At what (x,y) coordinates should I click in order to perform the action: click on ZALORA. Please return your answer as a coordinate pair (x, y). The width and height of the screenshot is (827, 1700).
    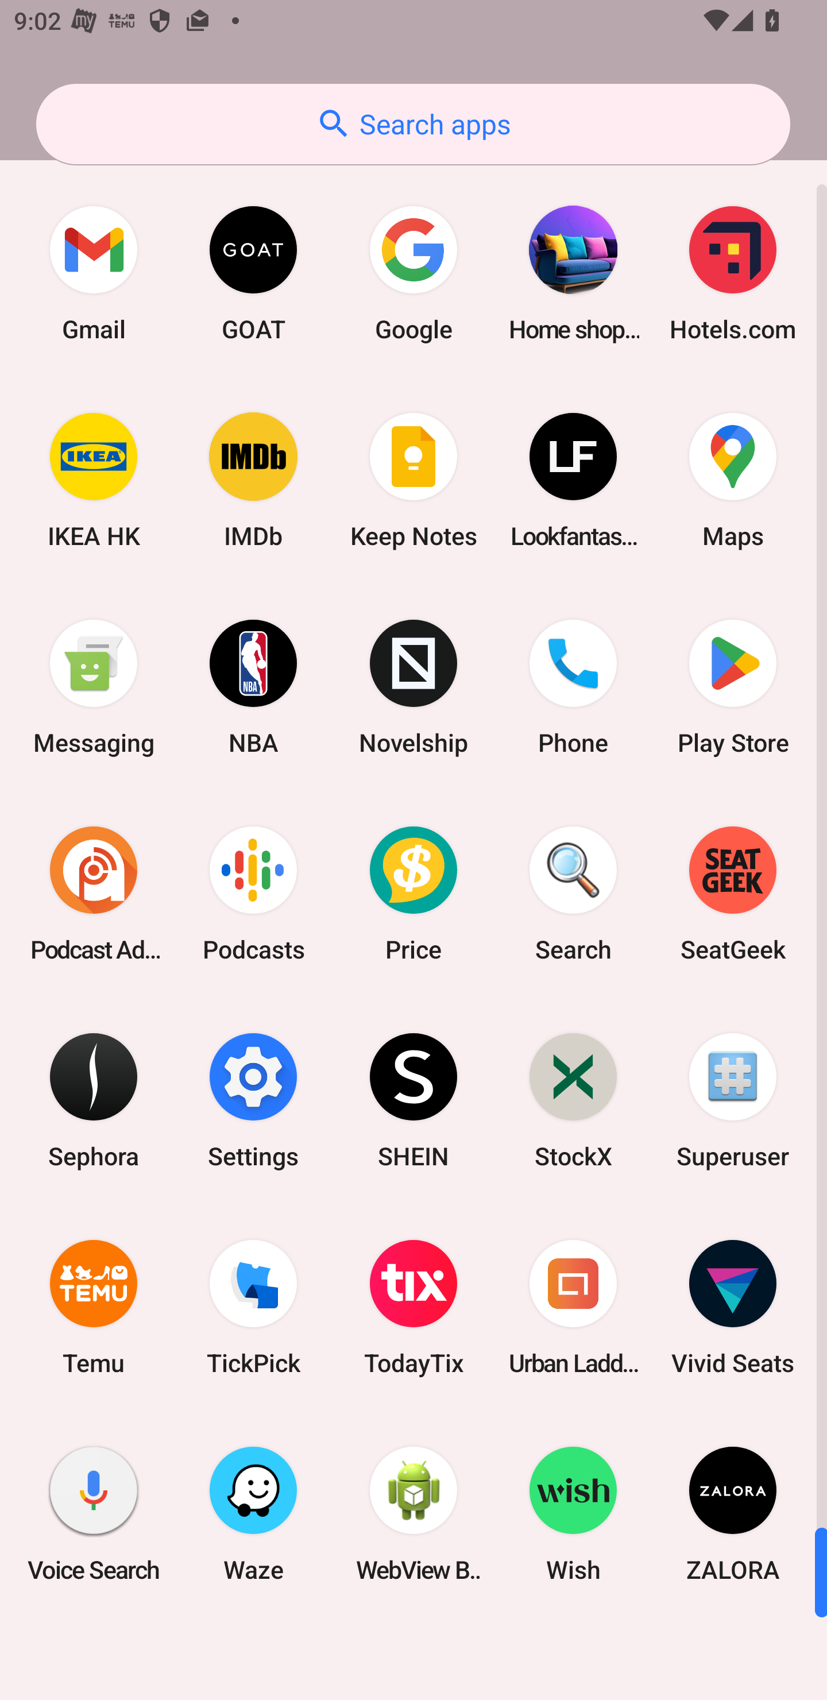
    Looking at the image, I should click on (733, 1513).